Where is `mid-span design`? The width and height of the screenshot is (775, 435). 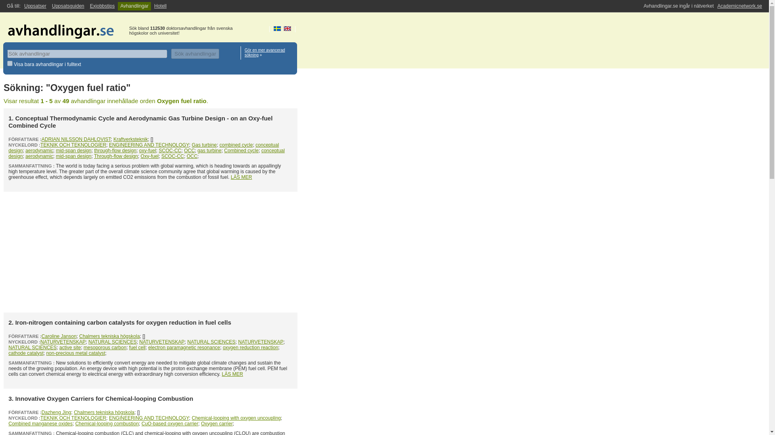
mid-span design is located at coordinates (73, 151).